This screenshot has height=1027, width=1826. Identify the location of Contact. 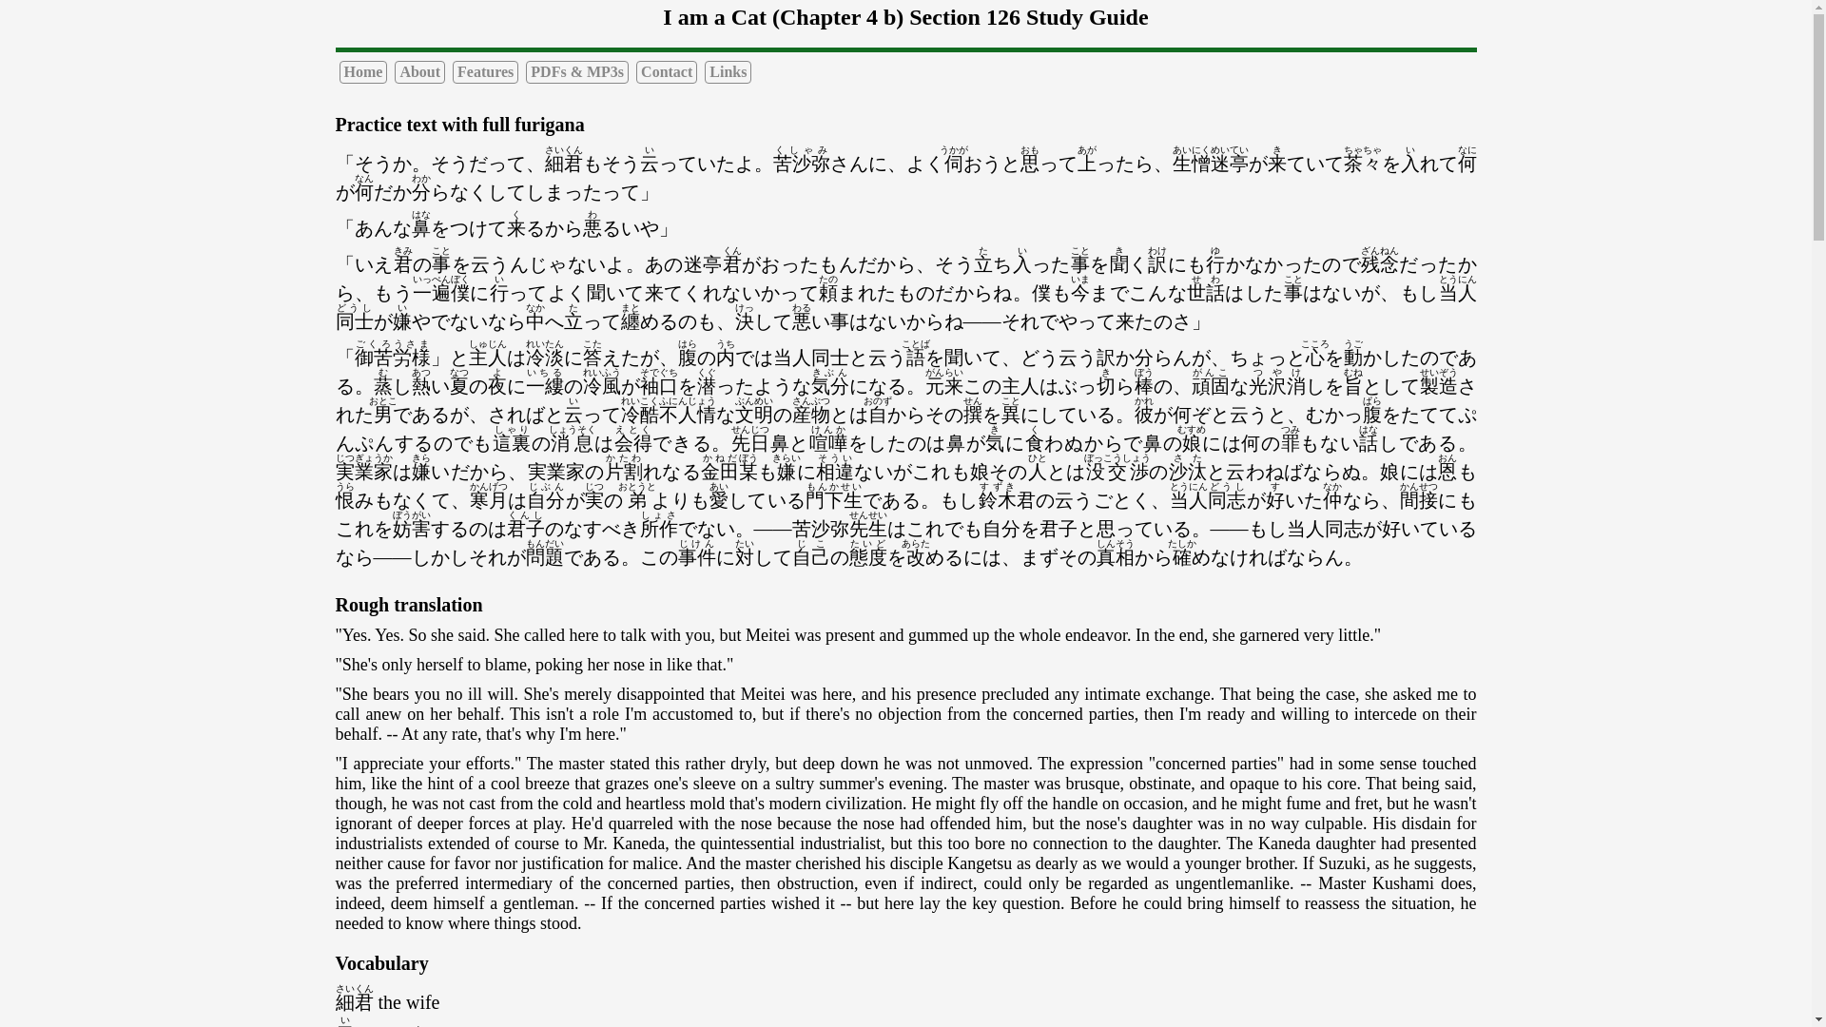
(666, 71).